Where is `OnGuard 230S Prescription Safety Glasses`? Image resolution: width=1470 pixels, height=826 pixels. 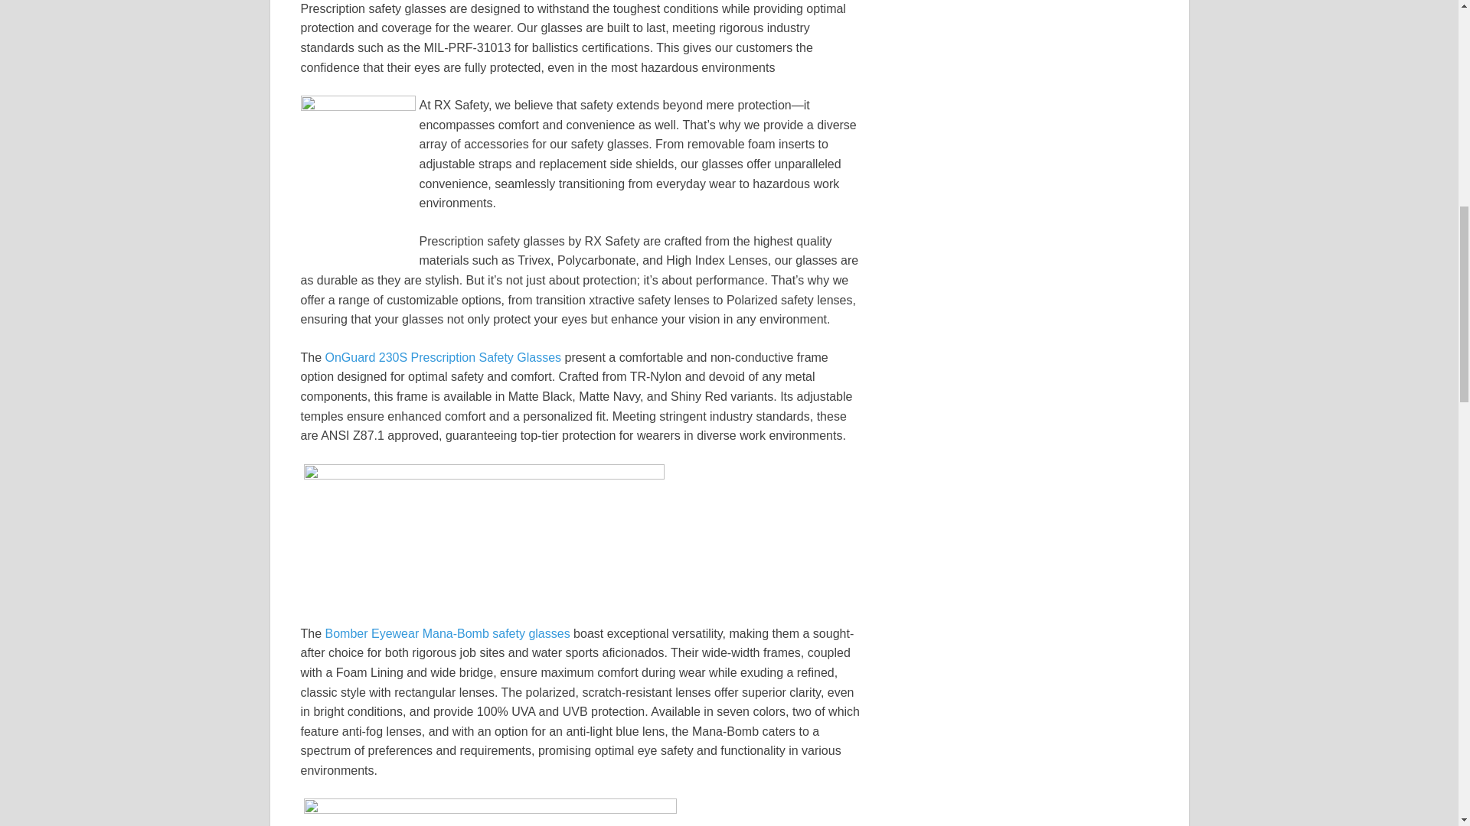
OnGuard 230S Prescription Safety Glasses is located at coordinates (443, 358).